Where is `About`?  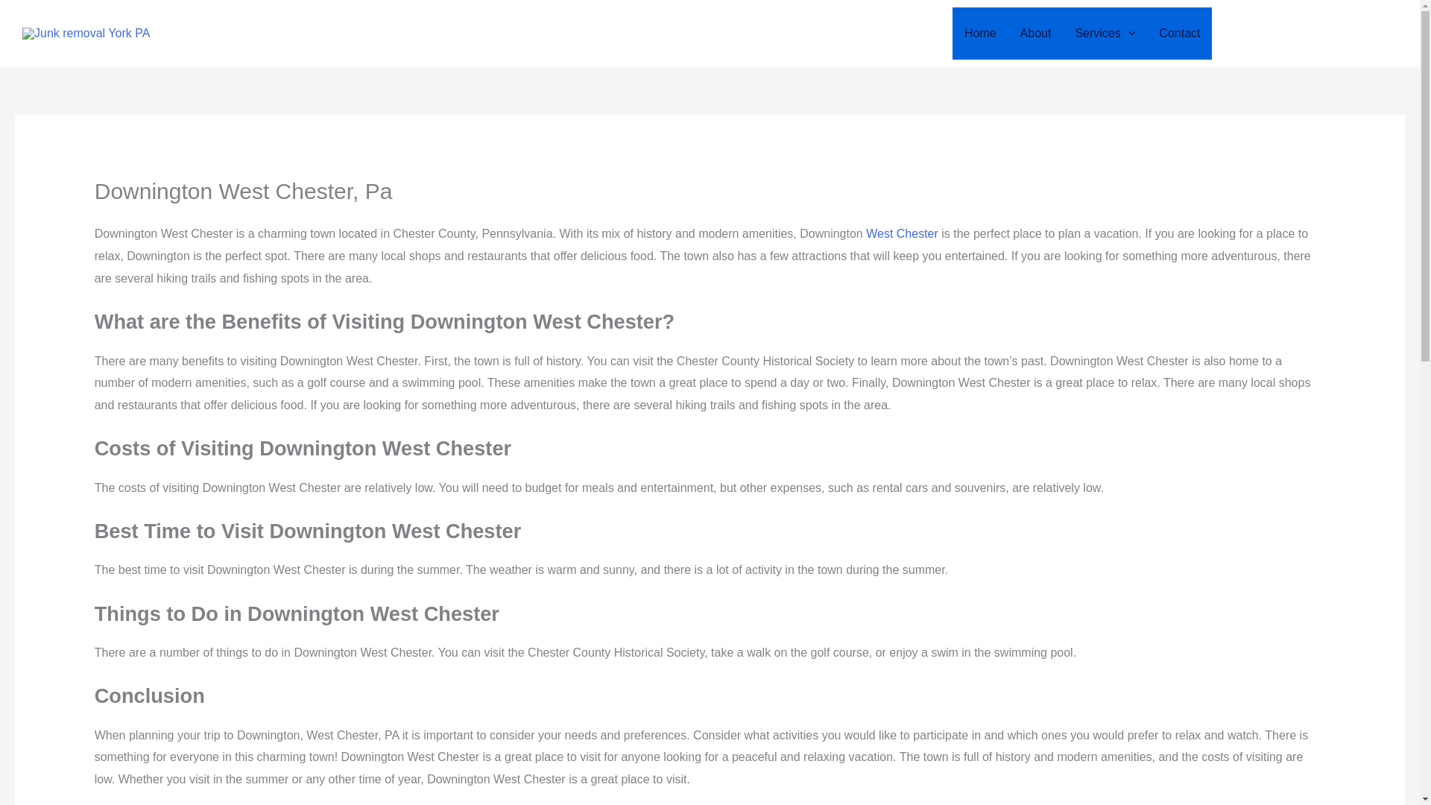 About is located at coordinates (1036, 33).